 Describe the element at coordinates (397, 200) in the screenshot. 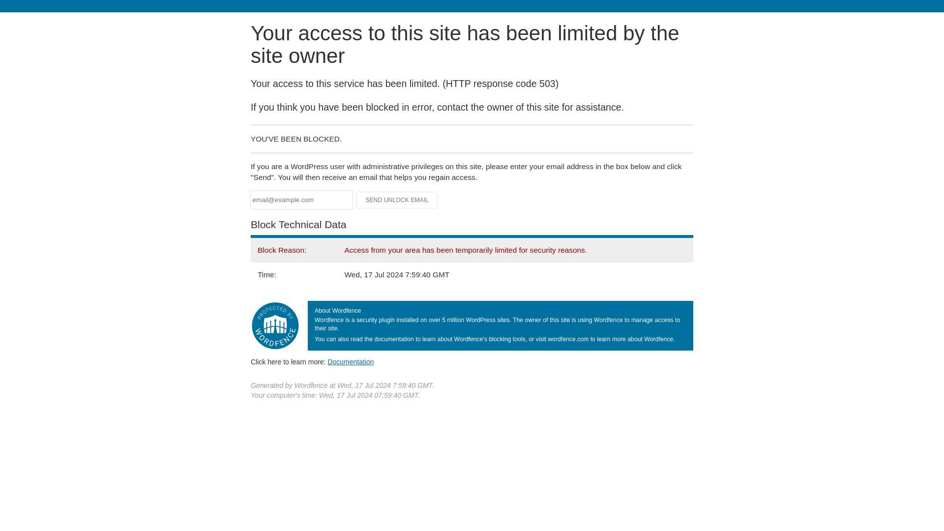

I see `Send Unlock Email` at that location.